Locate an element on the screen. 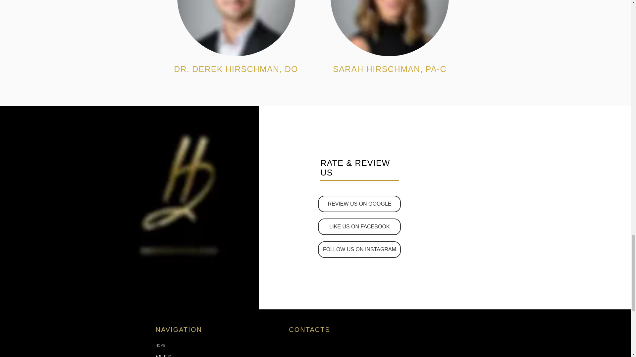 The width and height of the screenshot is (636, 357). ABOUT US is located at coordinates (191, 354).